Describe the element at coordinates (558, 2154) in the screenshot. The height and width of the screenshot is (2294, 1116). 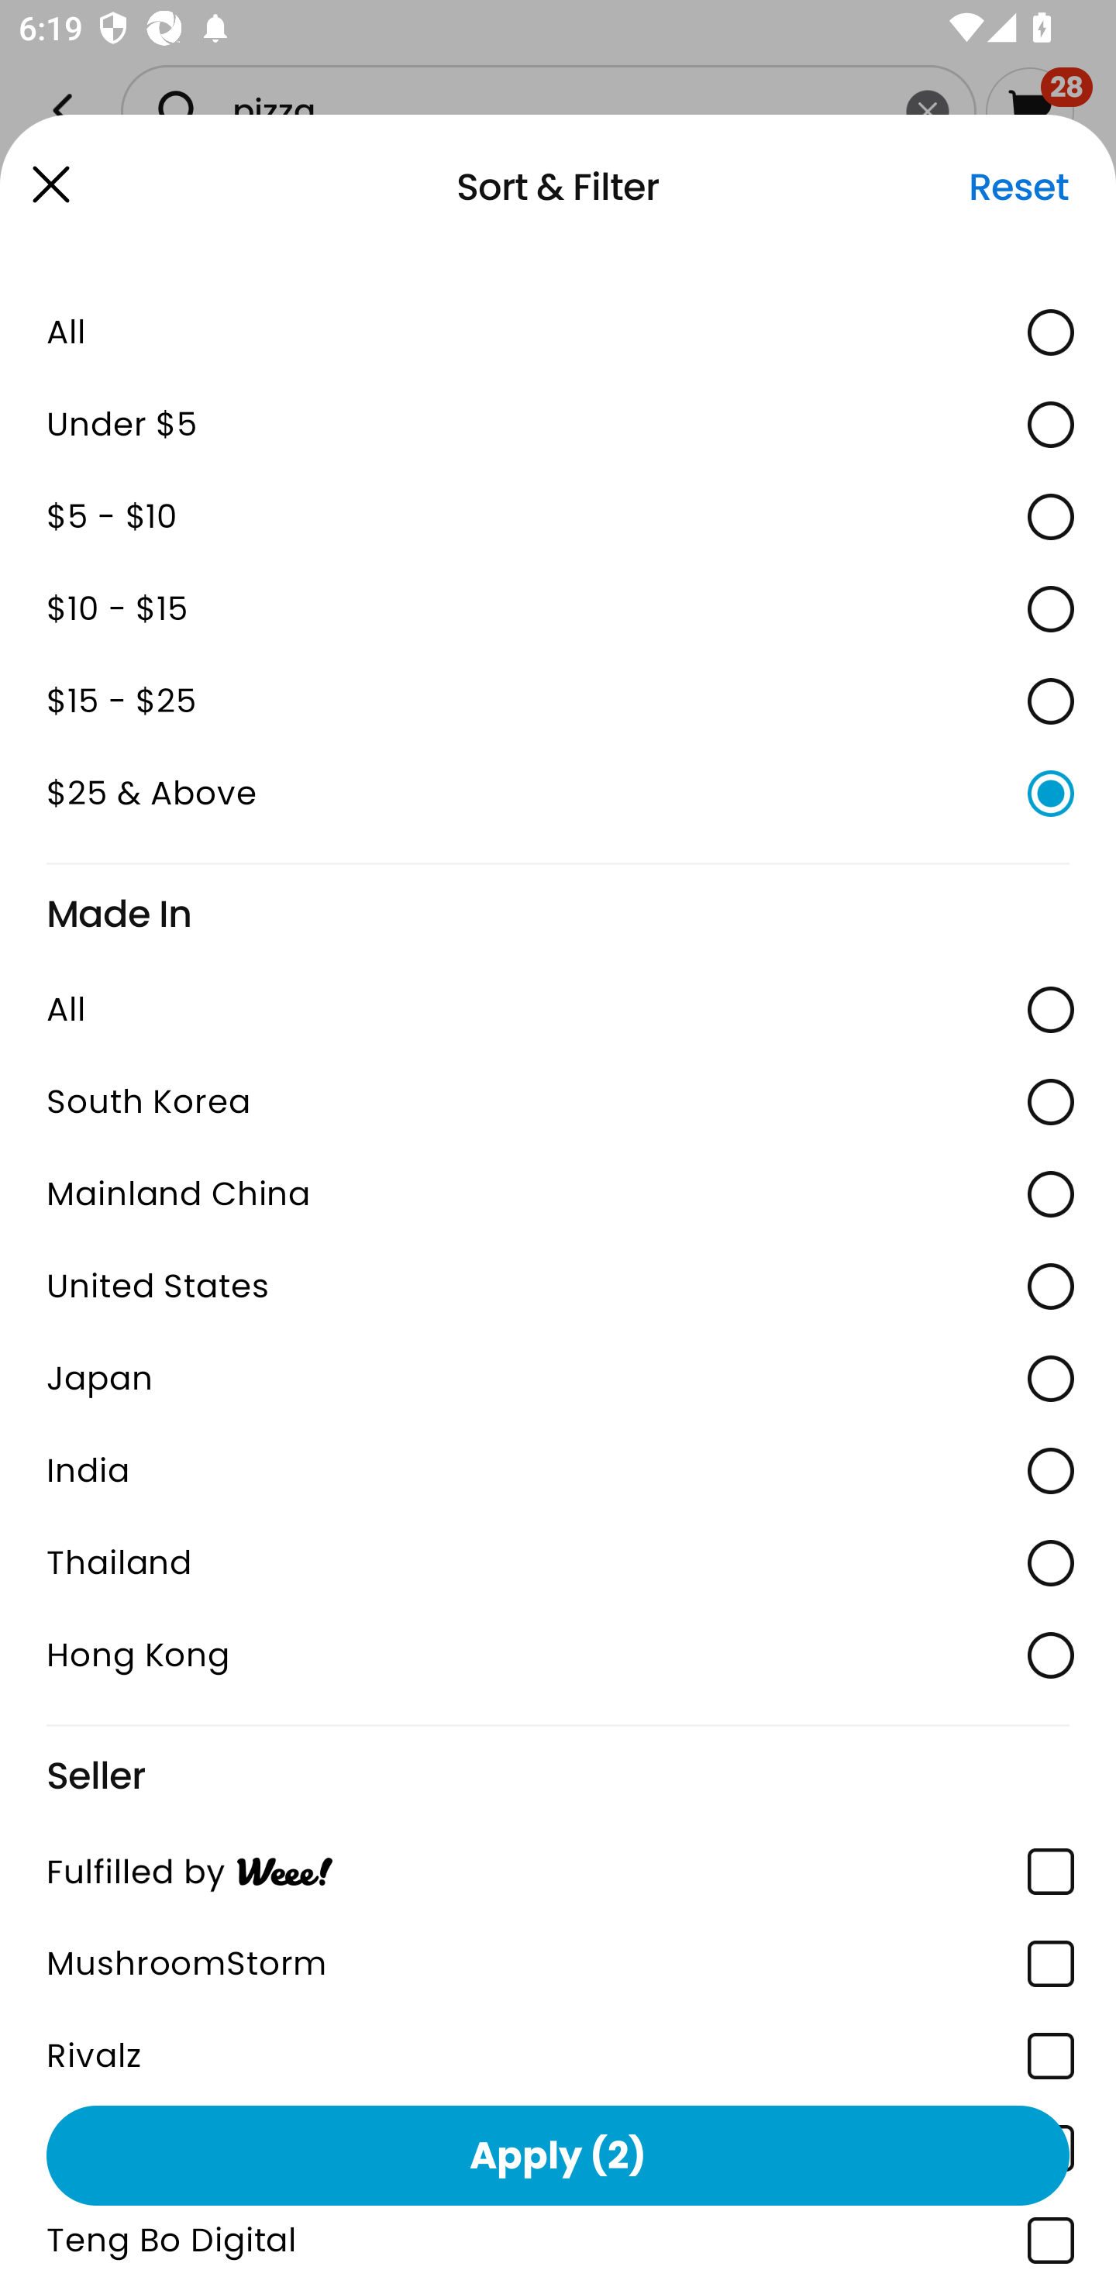
I see `Apply (2)` at that location.